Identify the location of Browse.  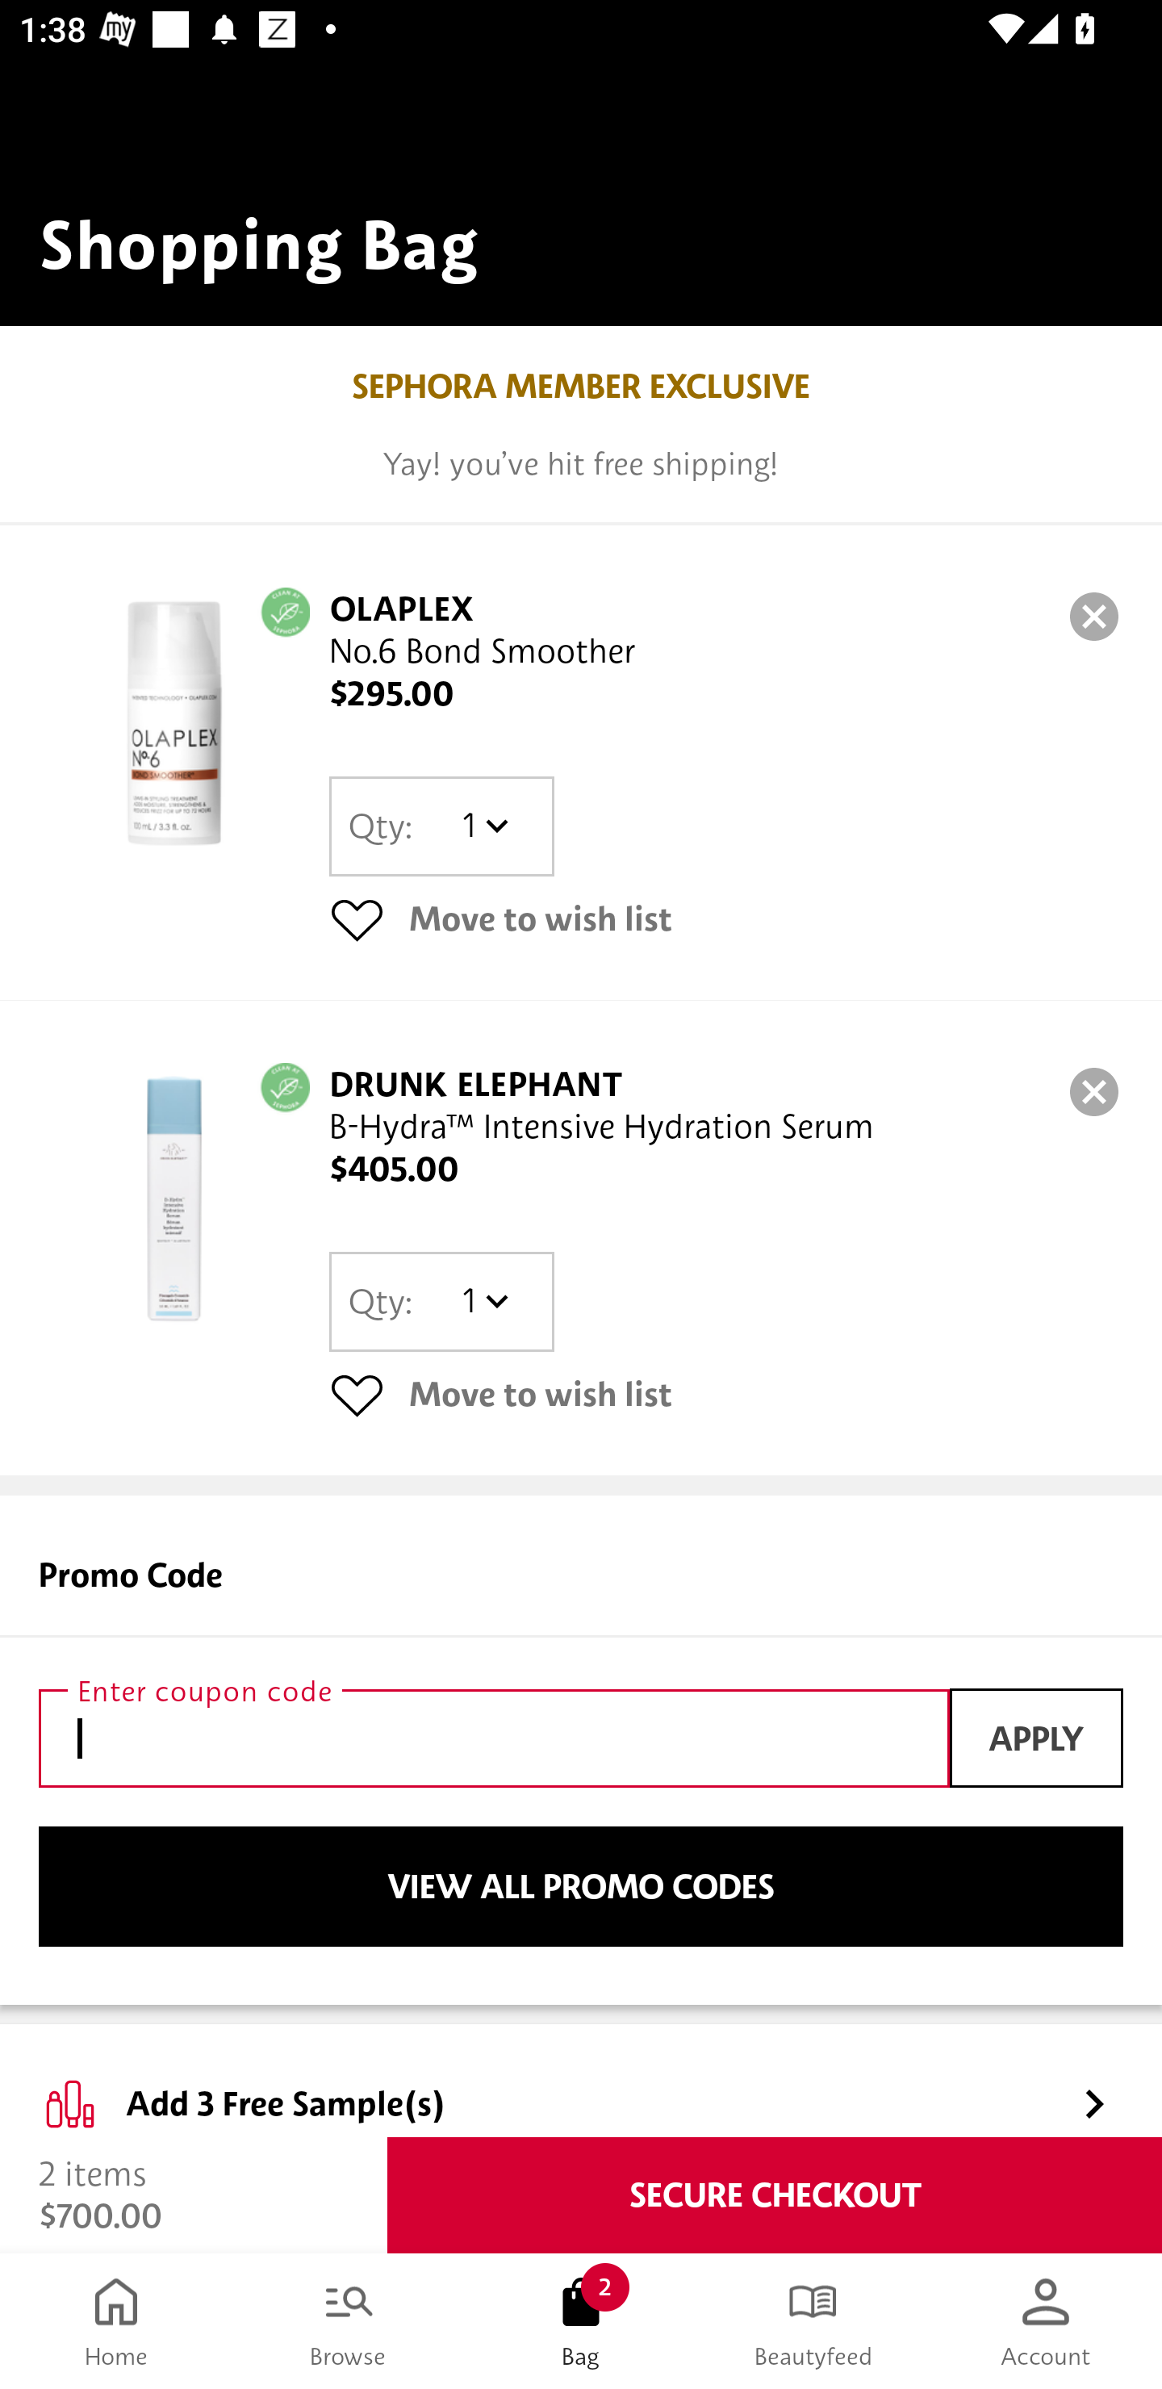
(349, 2321).